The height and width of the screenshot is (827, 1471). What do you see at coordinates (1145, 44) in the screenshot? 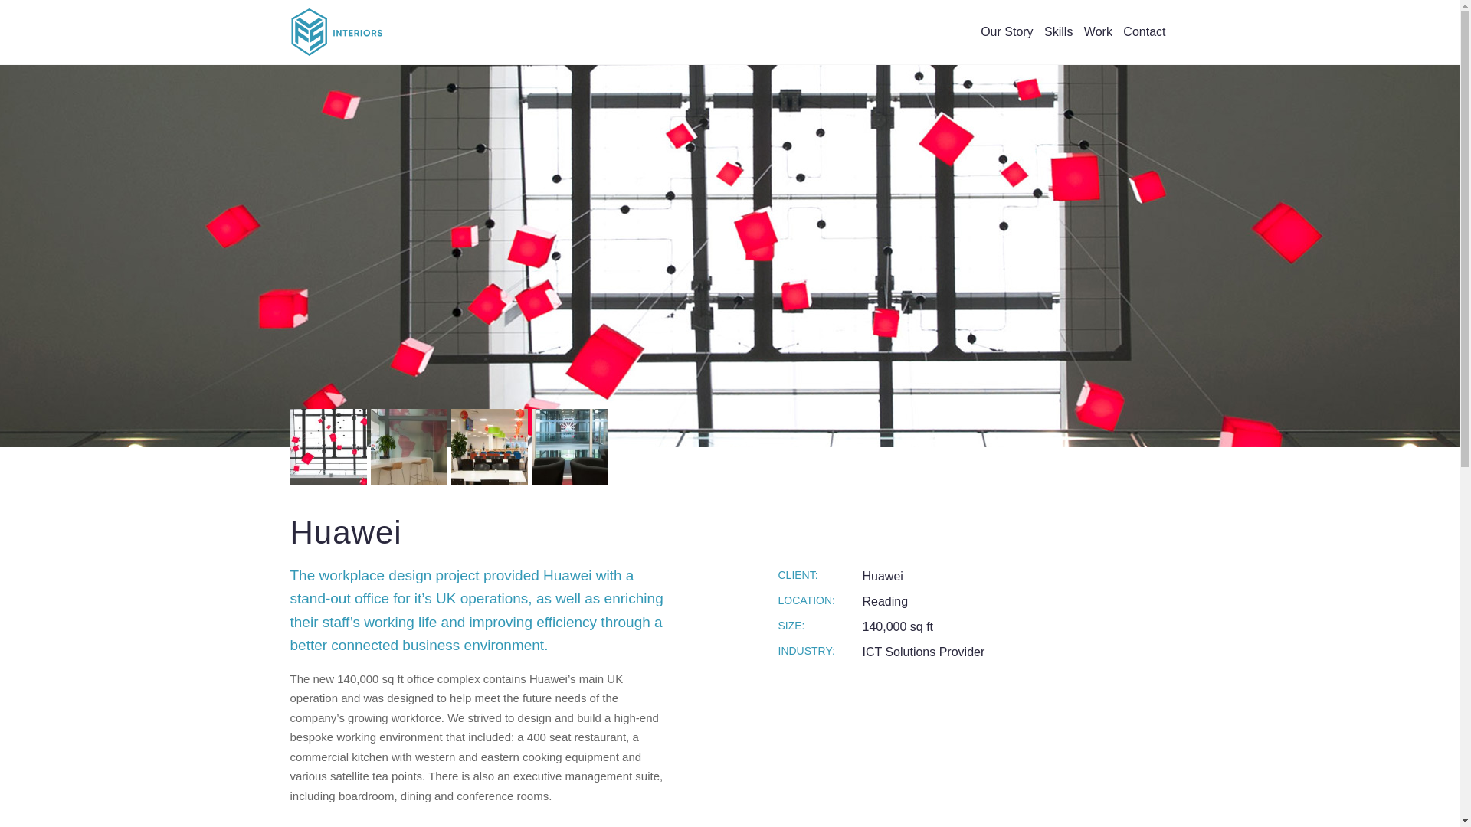
I see `Contact` at bounding box center [1145, 44].